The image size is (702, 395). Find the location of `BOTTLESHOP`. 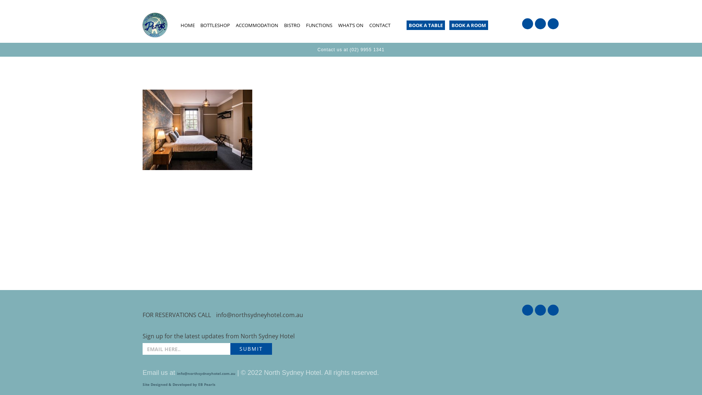

BOTTLESHOP is located at coordinates (215, 26).